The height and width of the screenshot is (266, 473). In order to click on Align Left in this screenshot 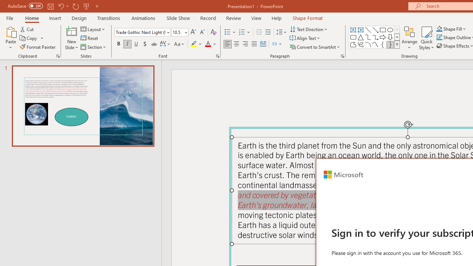, I will do `click(228, 44)`.